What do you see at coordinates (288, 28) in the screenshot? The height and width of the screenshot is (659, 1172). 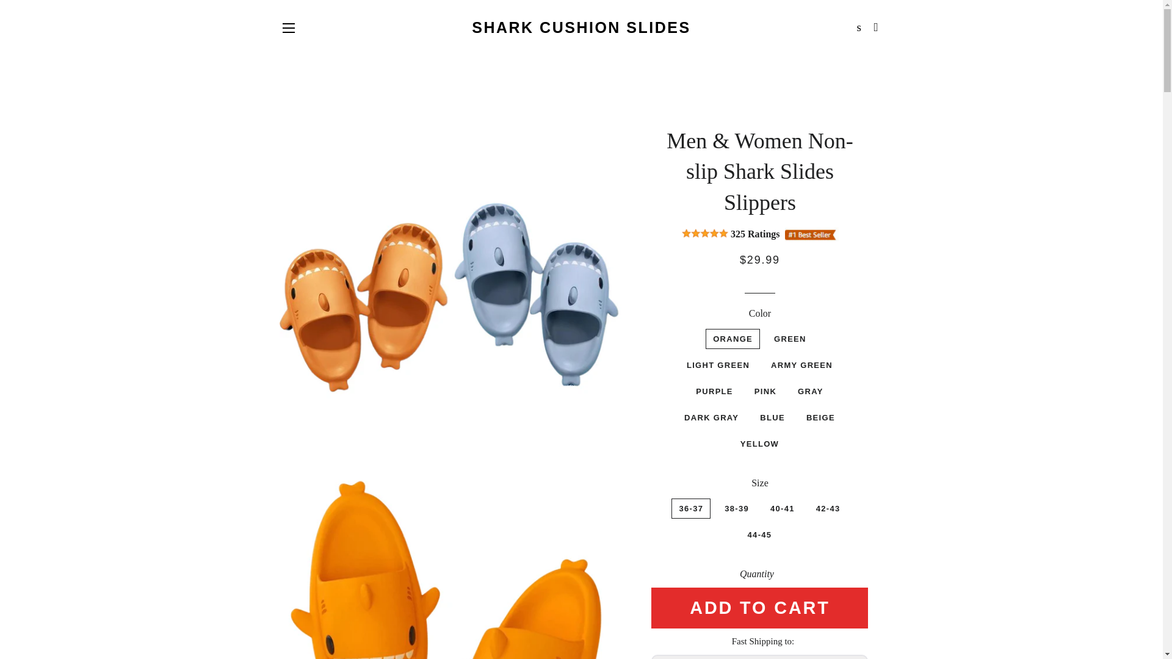 I see `SITE NAVIGATION` at bounding box center [288, 28].